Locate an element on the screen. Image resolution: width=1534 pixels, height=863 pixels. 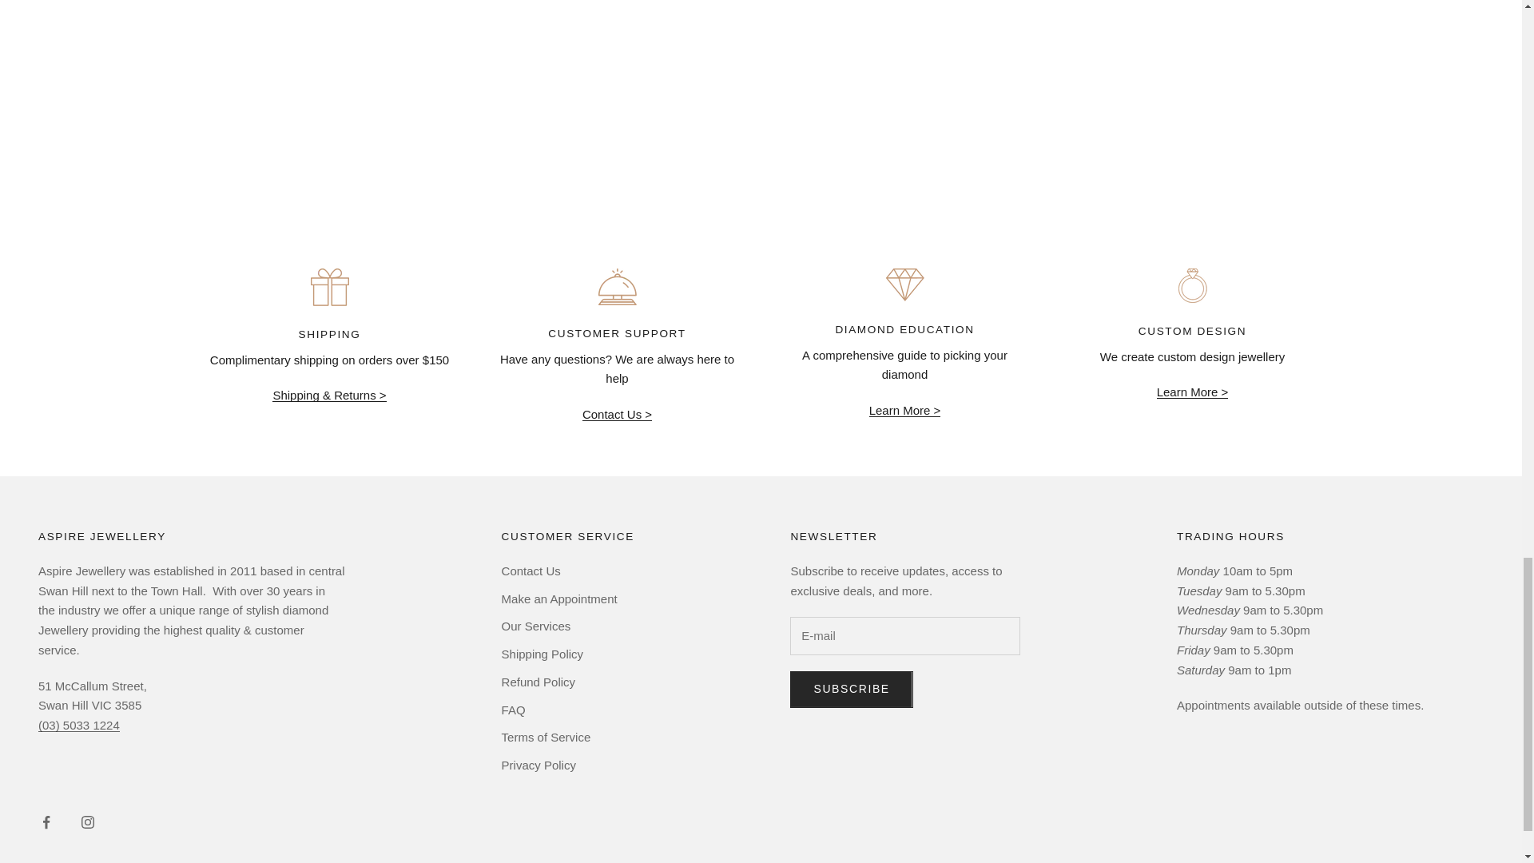
Contact Us is located at coordinates (617, 414).